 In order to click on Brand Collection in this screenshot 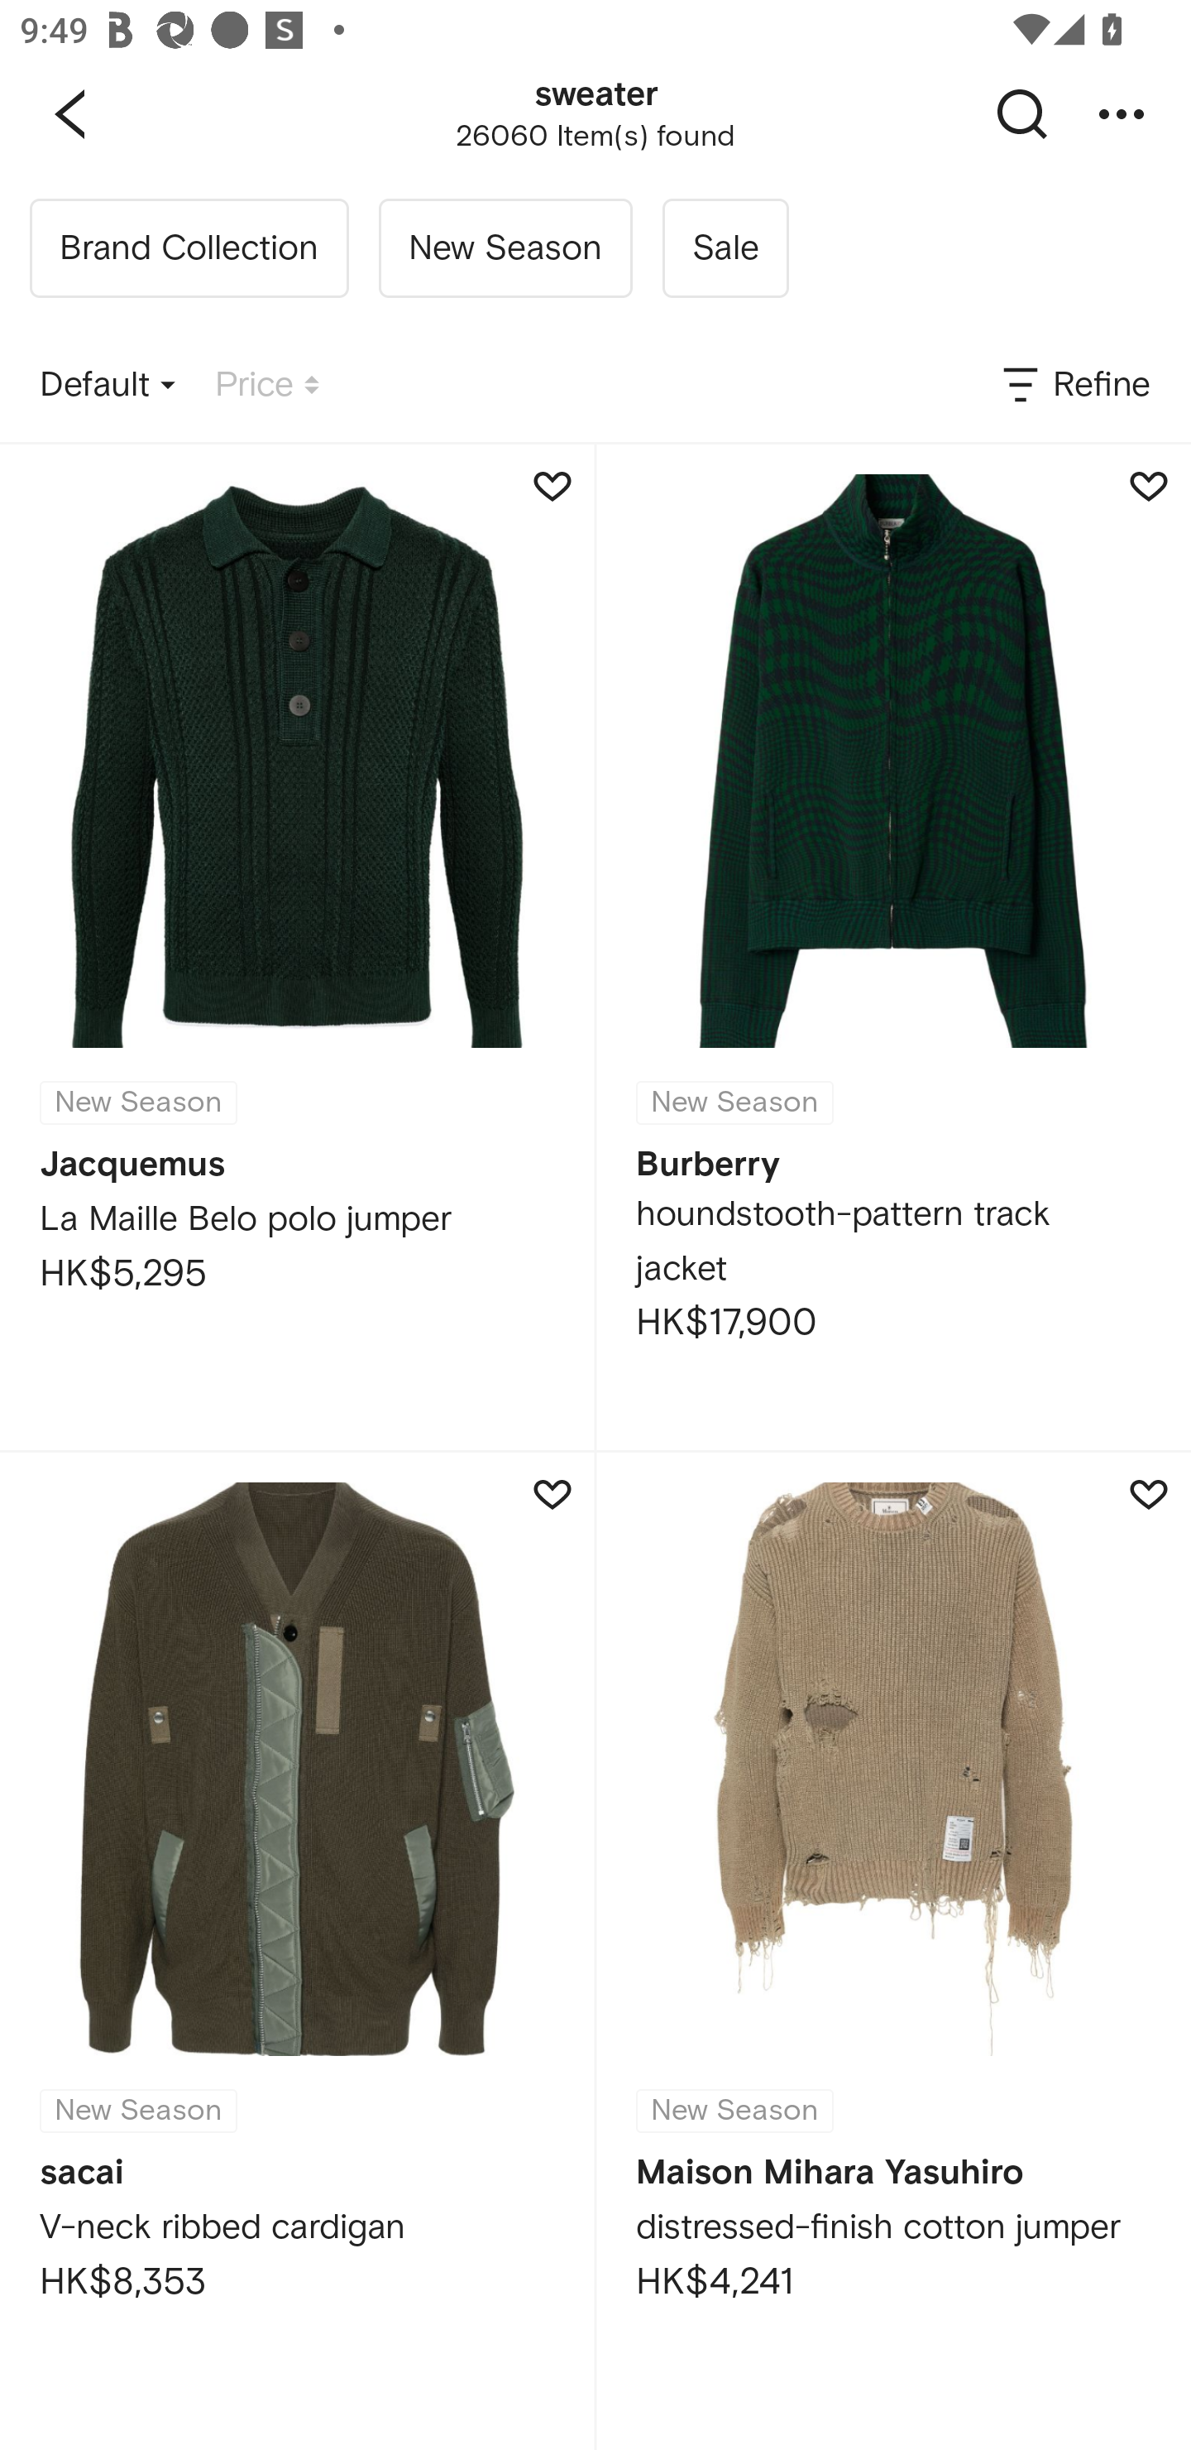, I will do `click(189, 248)`.